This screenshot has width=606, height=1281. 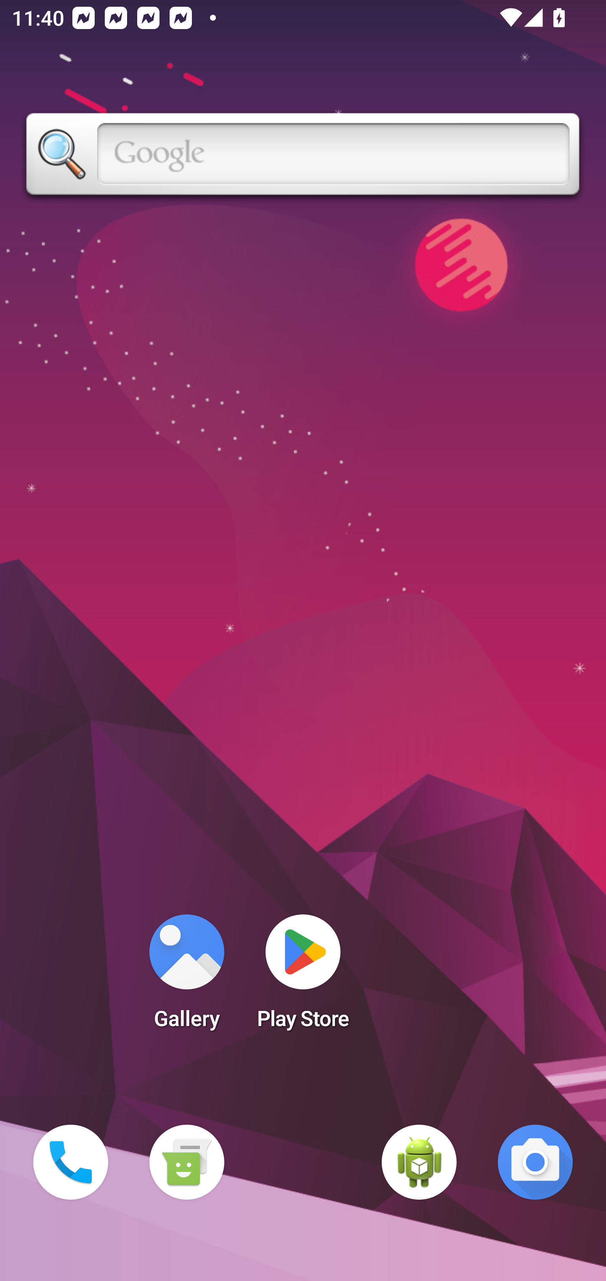 I want to click on Play Store, so click(x=303, y=977).